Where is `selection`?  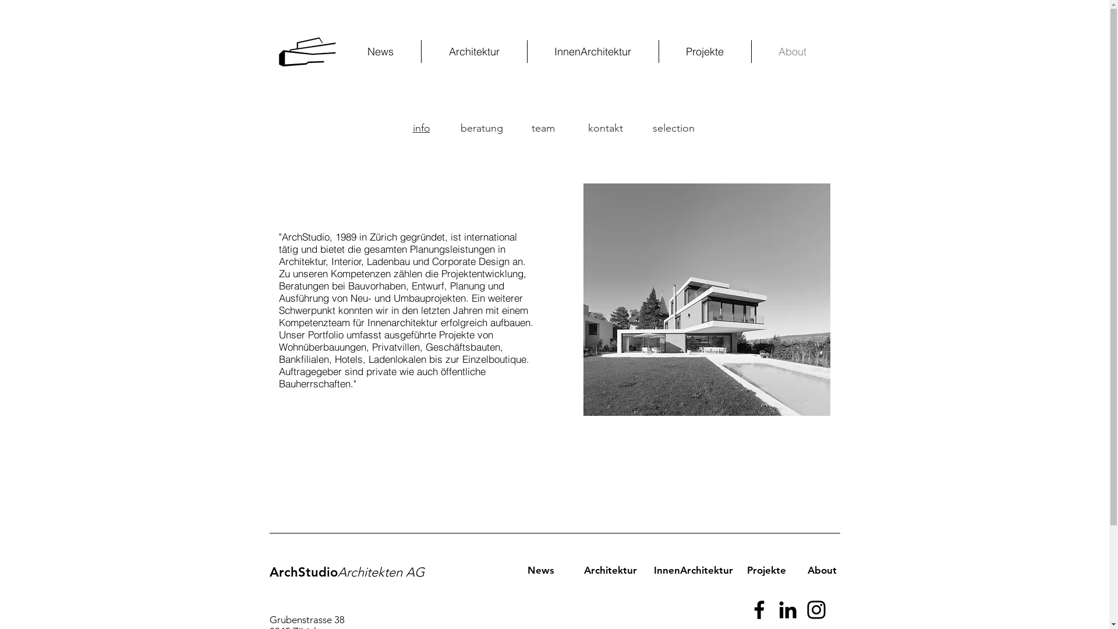 selection is located at coordinates (673, 127).